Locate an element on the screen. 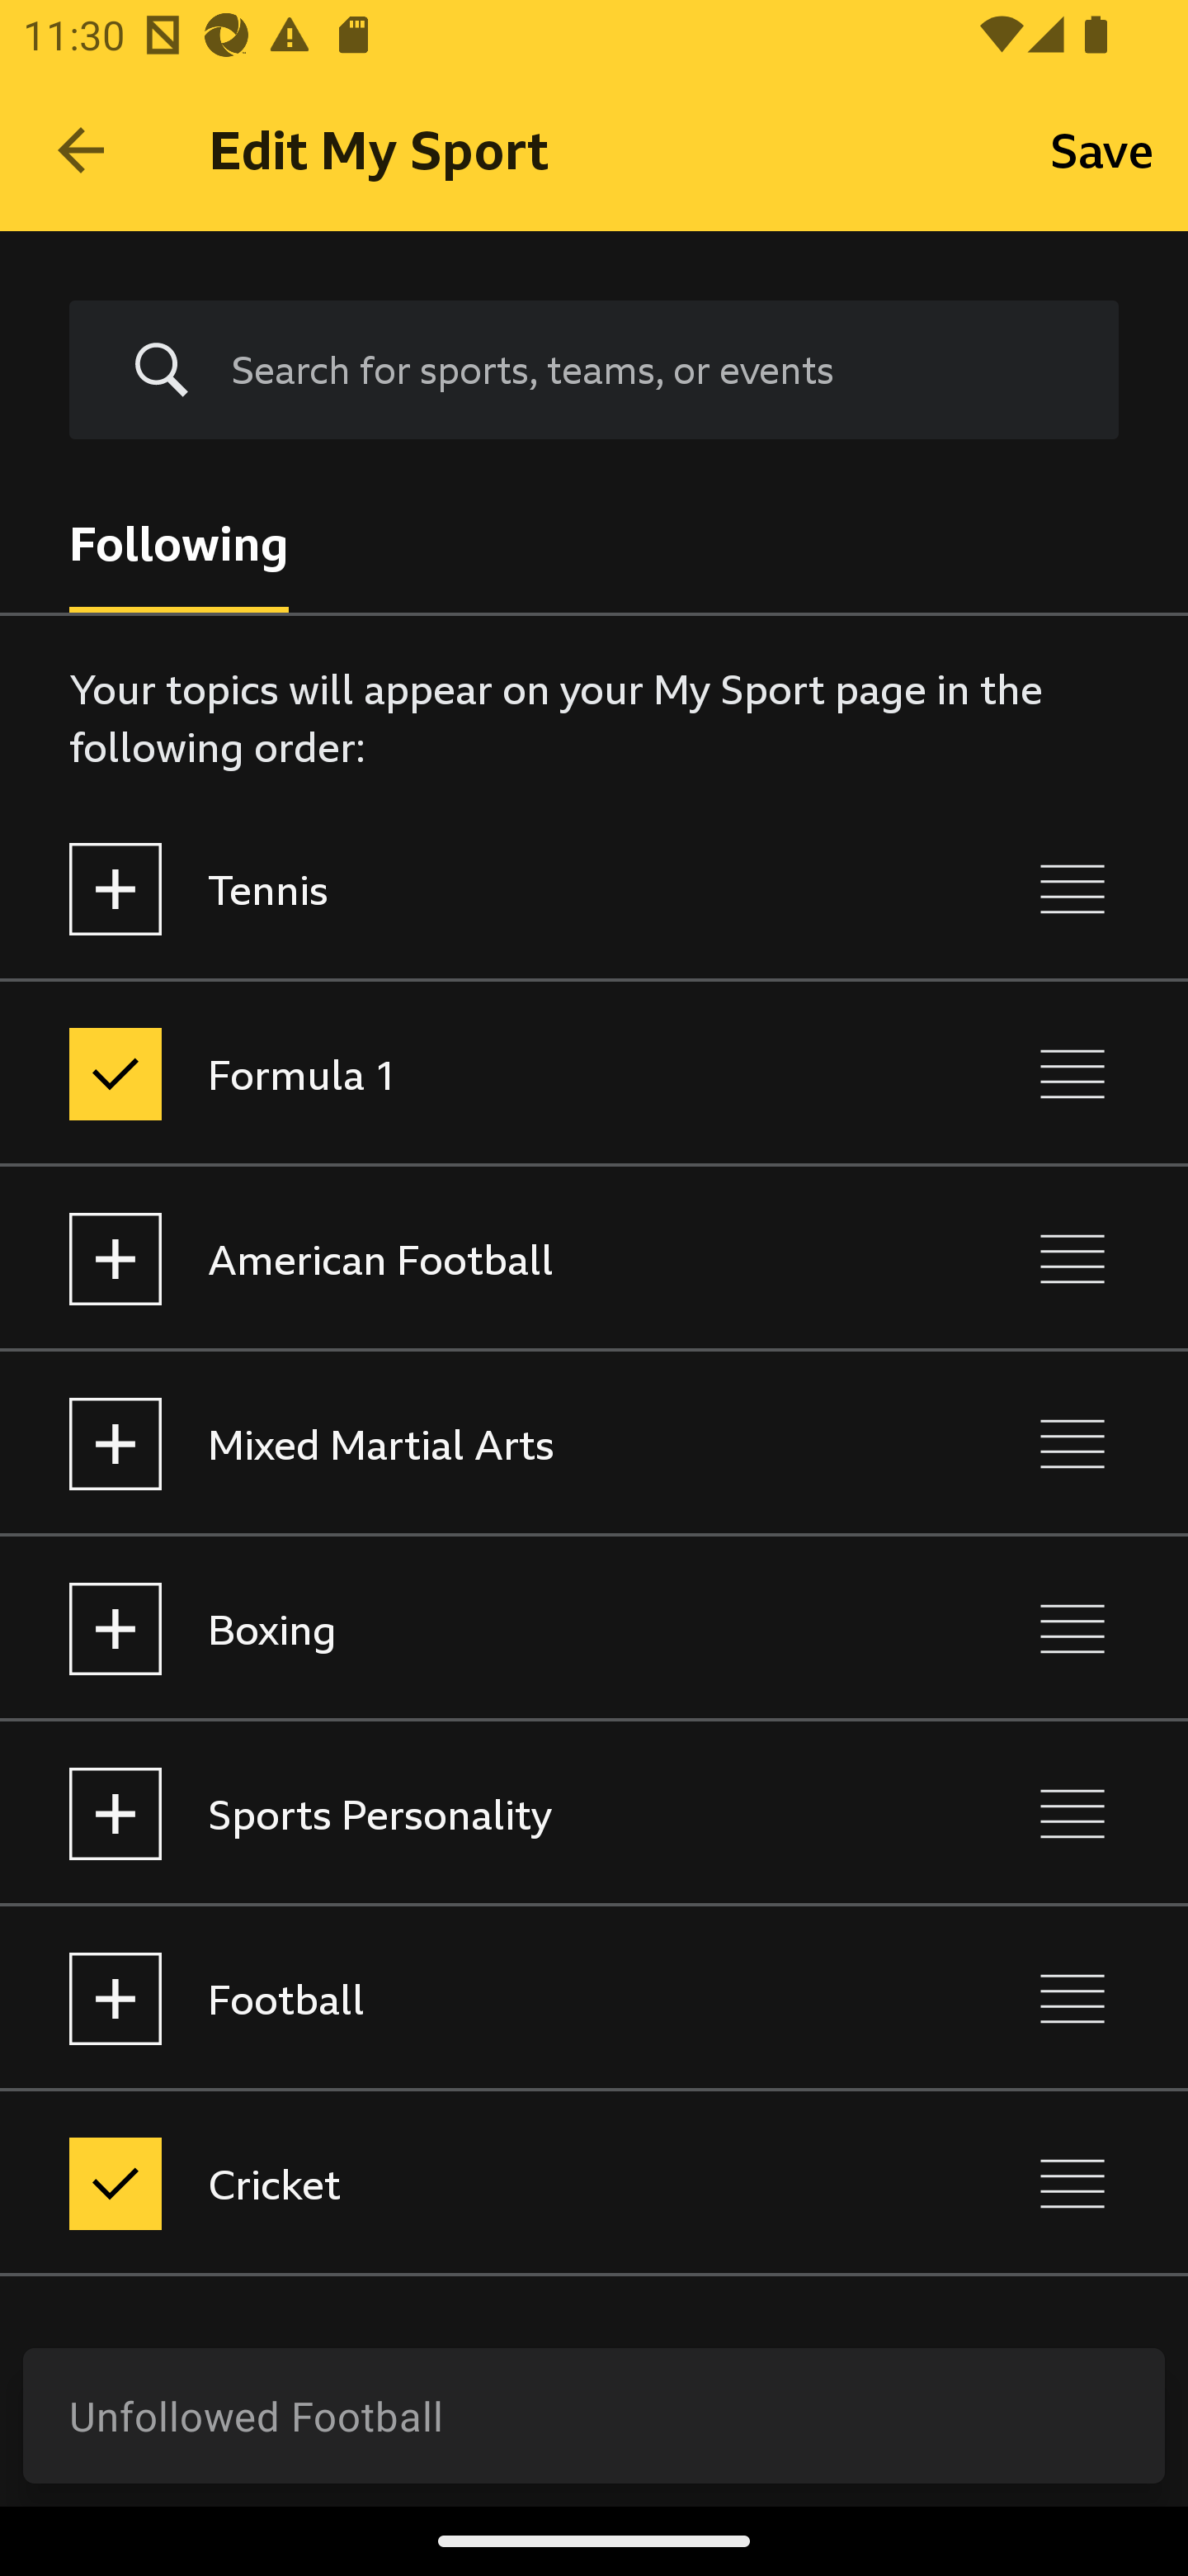 Image resolution: width=1188 pixels, height=2576 pixels. Boxing is located at coordinates (455, 1628).